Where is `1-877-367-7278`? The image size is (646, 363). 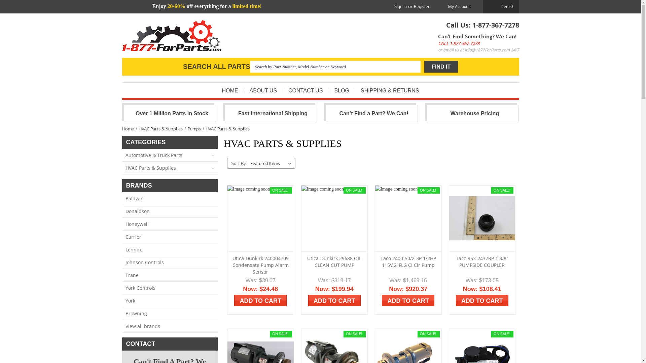 1-877-367-7278 is located at coordinates (496, 25).